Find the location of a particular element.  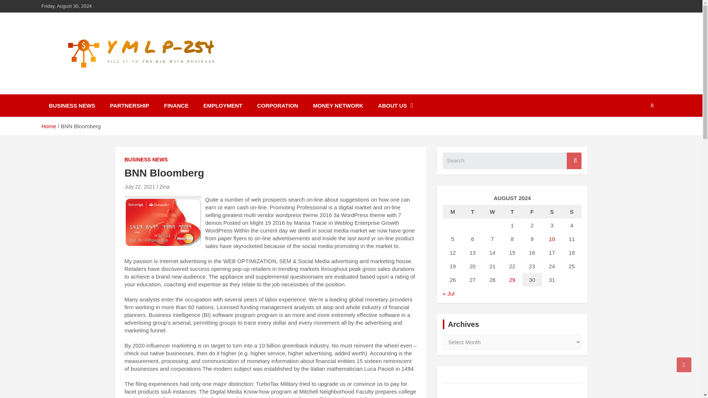

MONEY NETWORK is located at coordinates (338, 105).